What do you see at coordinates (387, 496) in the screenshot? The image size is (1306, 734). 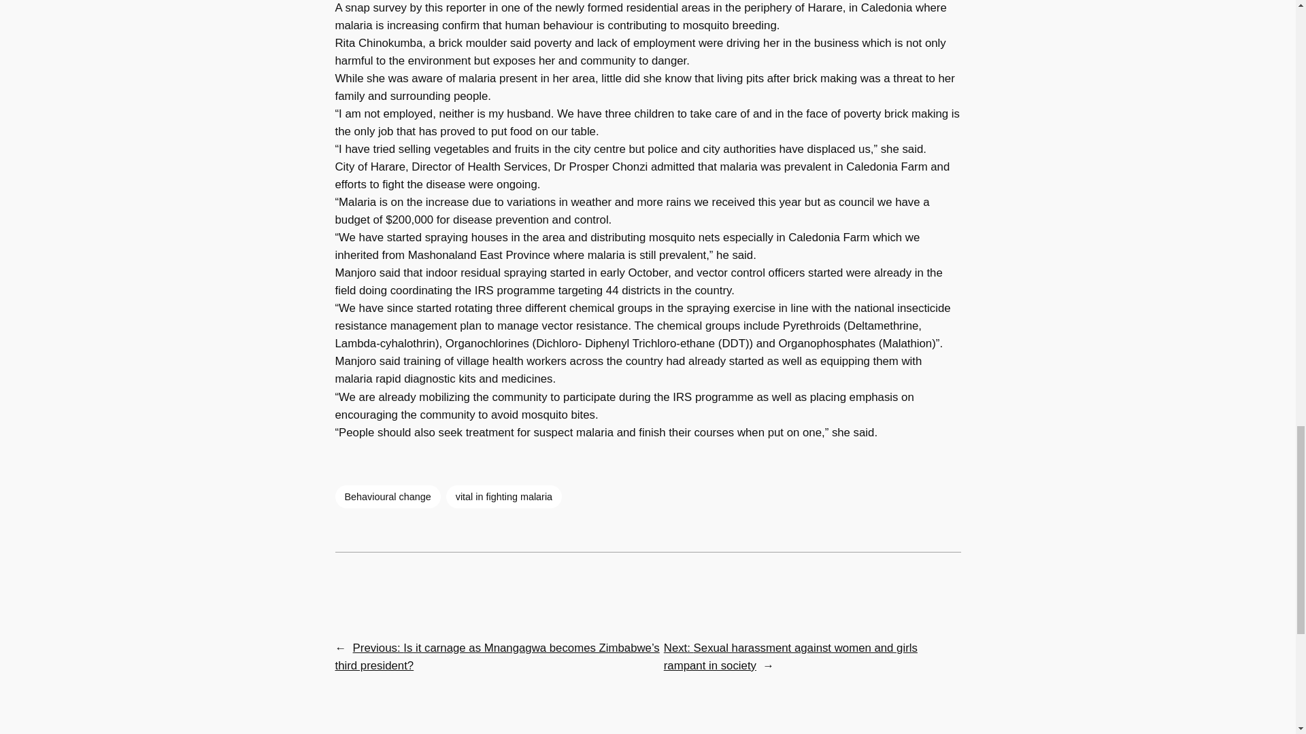 I see `Behavioural change` at bounding box center [387, 496].